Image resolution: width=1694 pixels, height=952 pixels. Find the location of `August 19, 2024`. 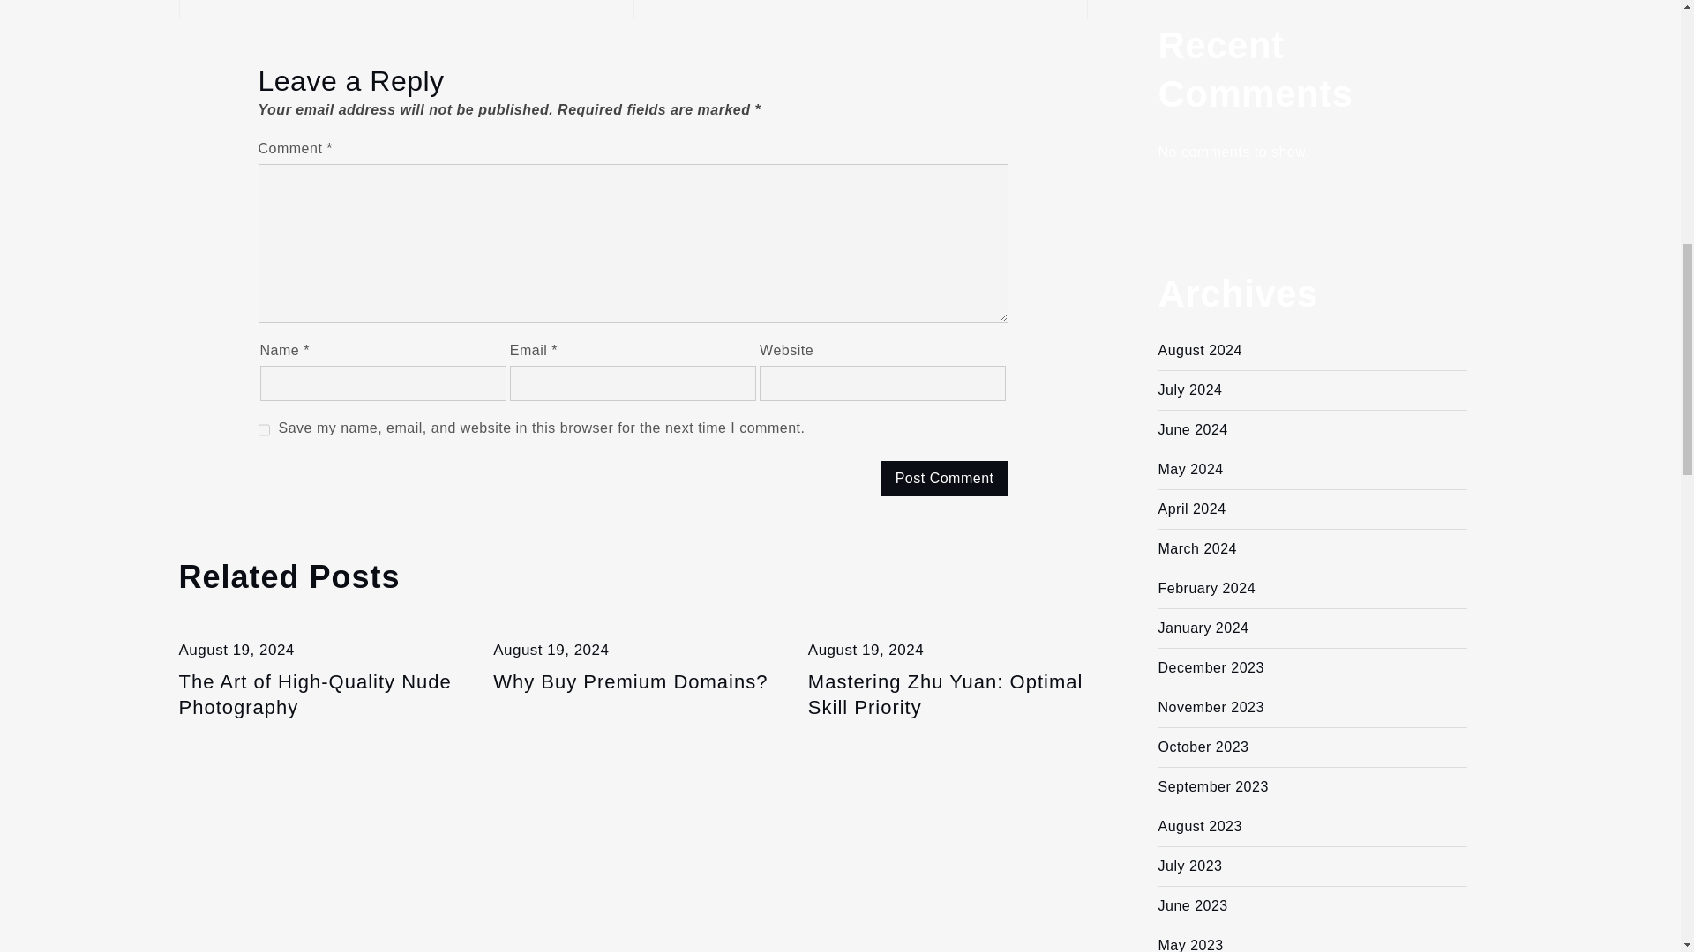

August 19, 2024 is located at coordinates (235, 650).